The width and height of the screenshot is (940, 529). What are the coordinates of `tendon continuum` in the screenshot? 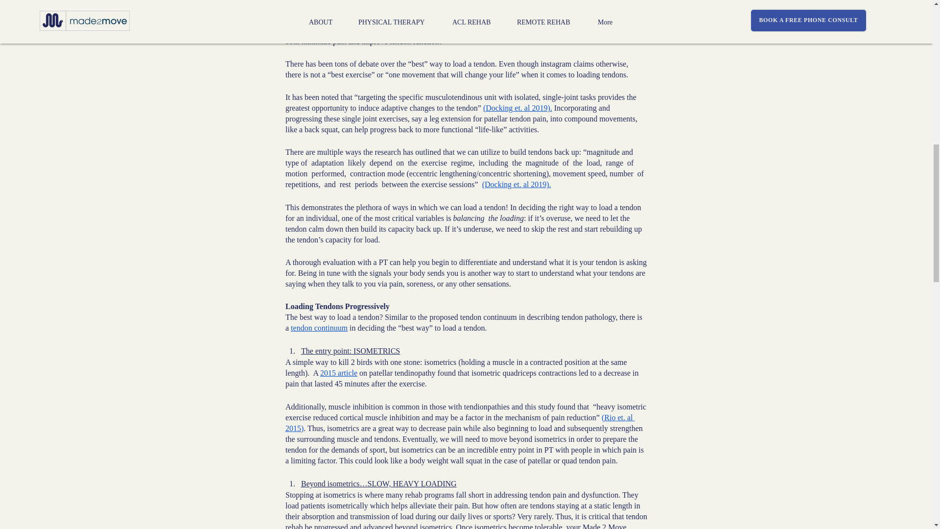 It's located at (319, 328).